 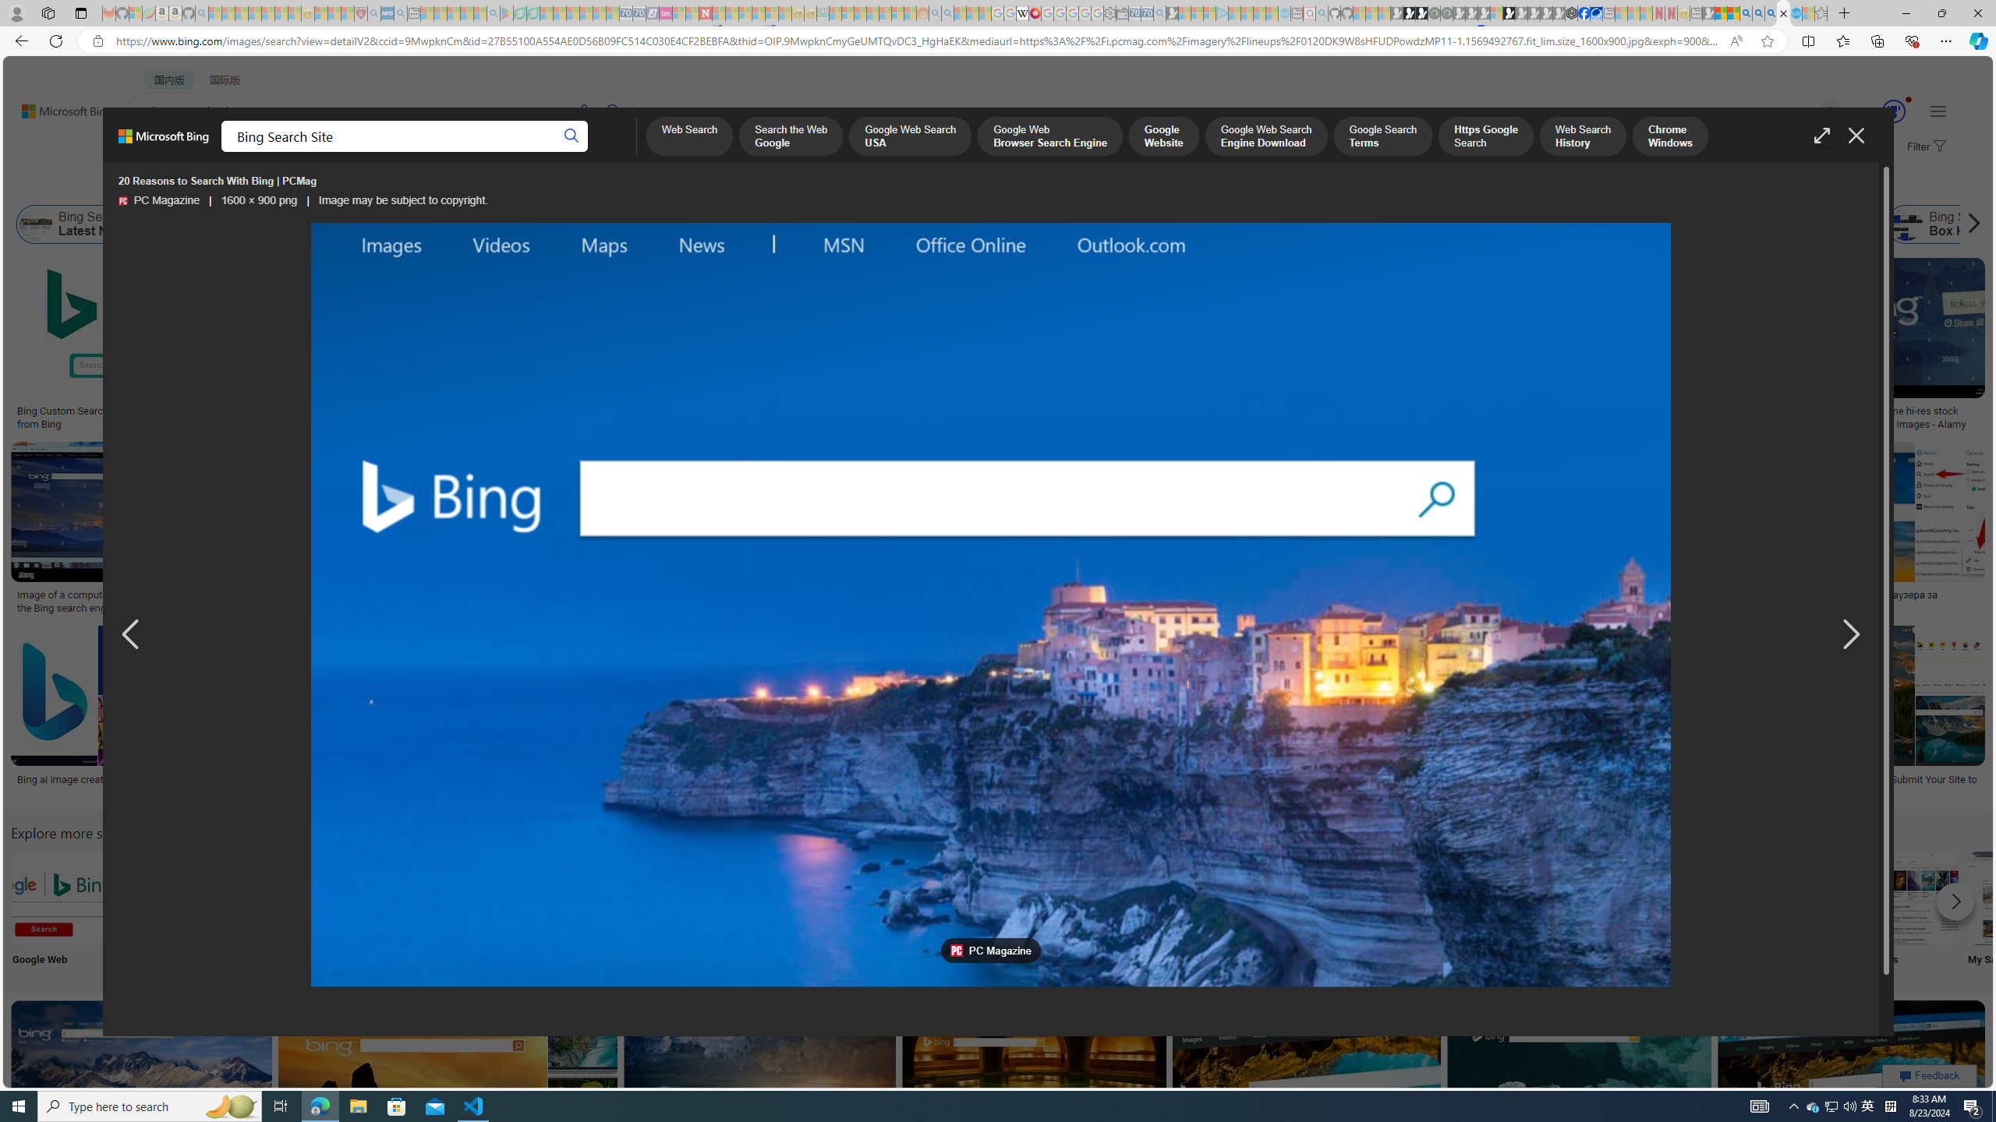 What do you see at coordinates (558, 153) in the screenshot?
I see `DICT` at bounding box center [558, 153].